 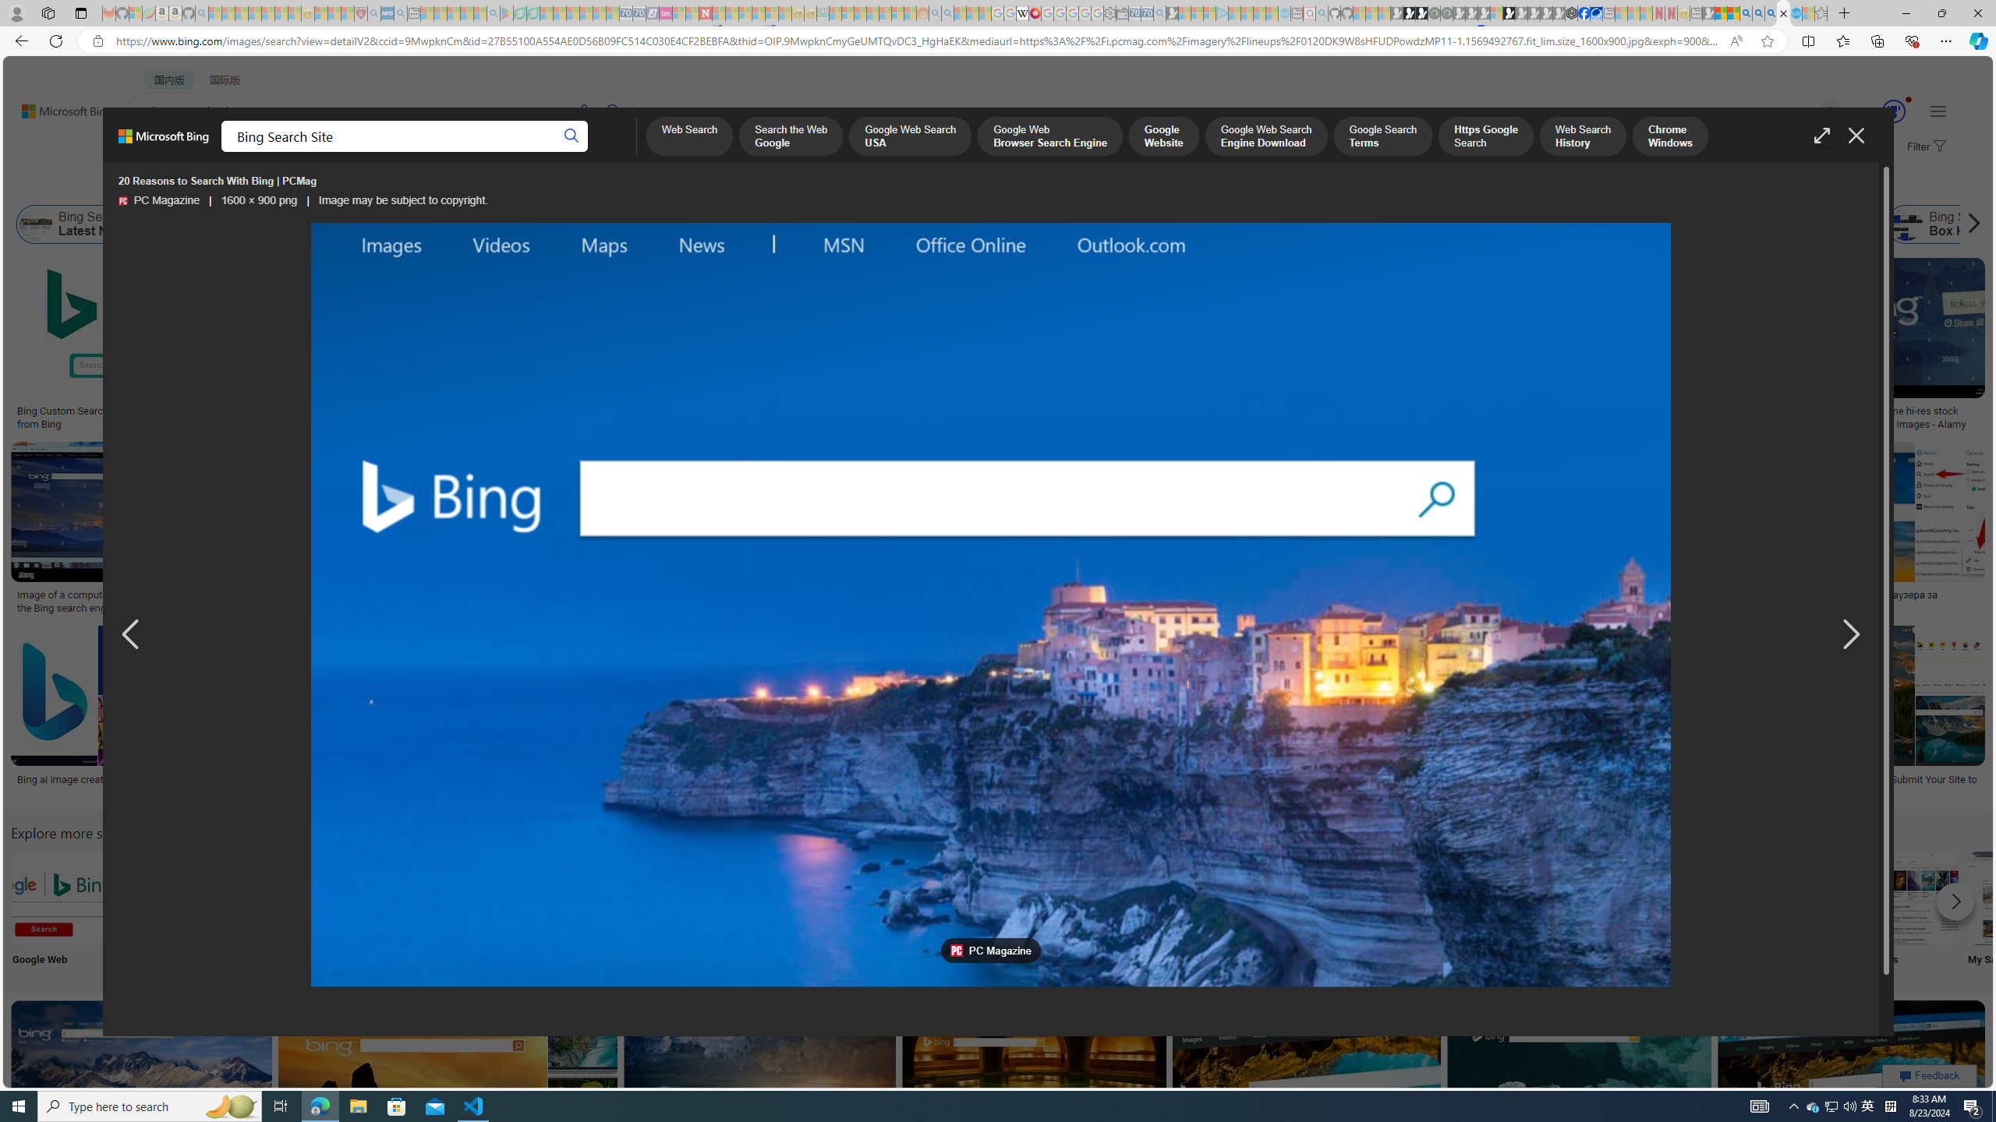 What do you see at coordinates (558, 153) in the screenshot?
I see `DICT` at bounding box center [558, 153].